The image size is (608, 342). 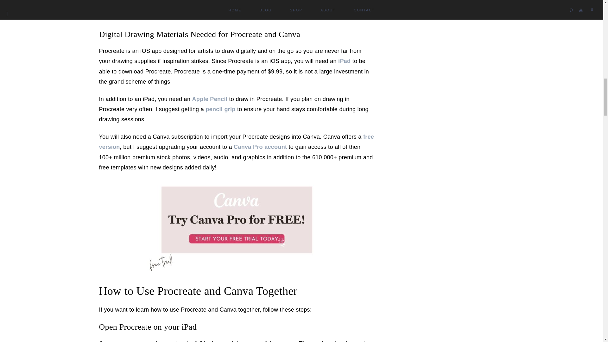 I want to click on Canva Pro account, so click(x=260, y=147).